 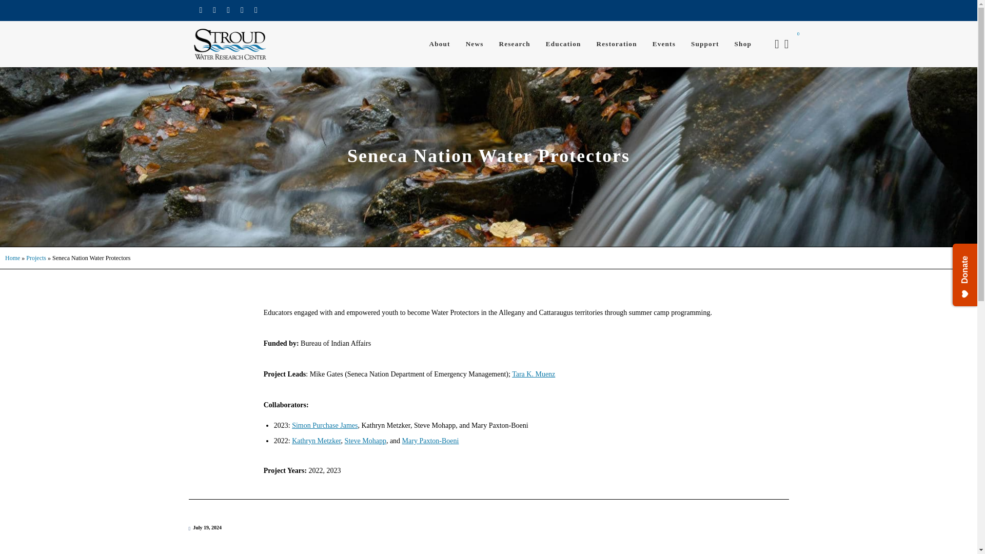 I want to click on Kathryn Metzker, so click(x=316, y=441).